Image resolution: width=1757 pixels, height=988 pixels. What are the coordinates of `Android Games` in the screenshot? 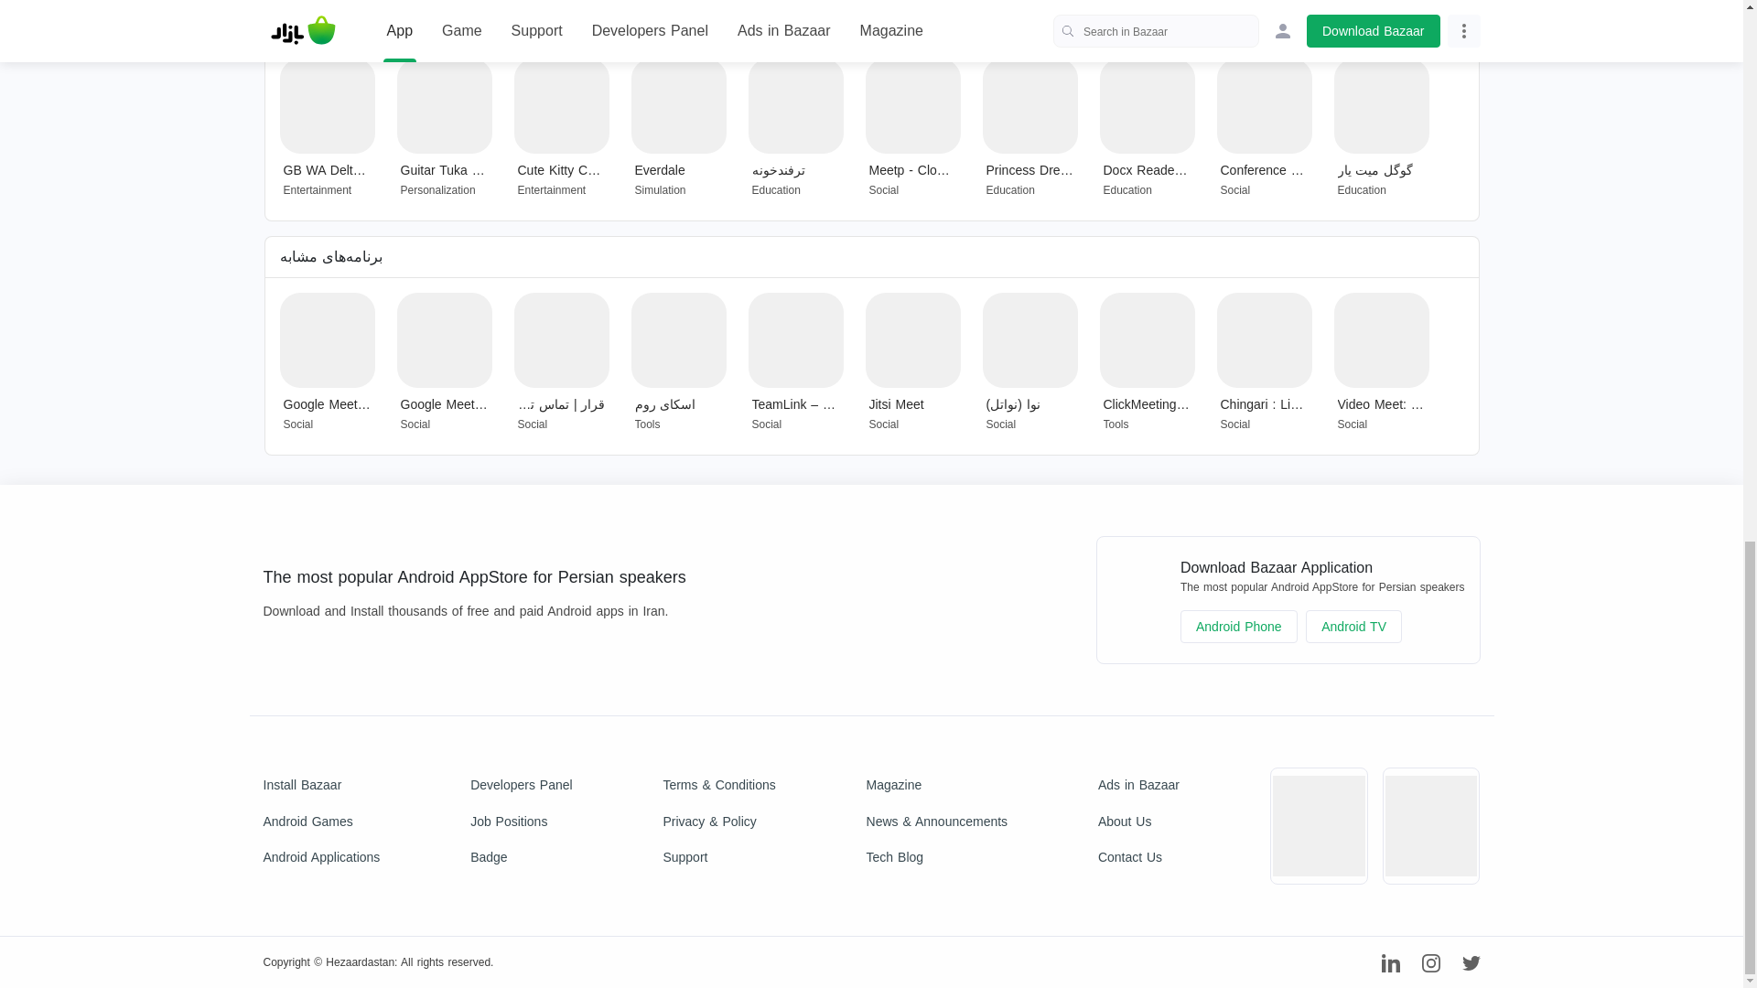 It's located at (322, 822).